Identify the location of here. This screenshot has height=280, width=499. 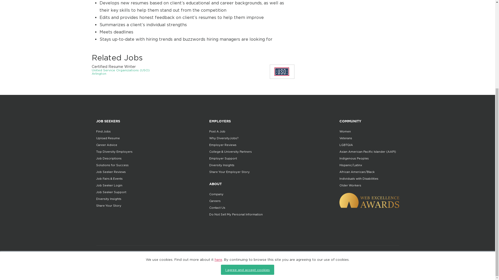
(218, 133).